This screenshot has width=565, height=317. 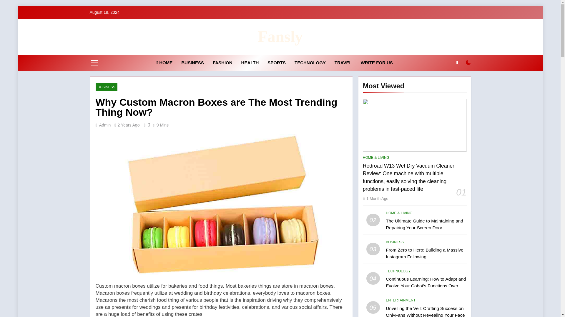 I want to click on on, so click(x=468, y=63).